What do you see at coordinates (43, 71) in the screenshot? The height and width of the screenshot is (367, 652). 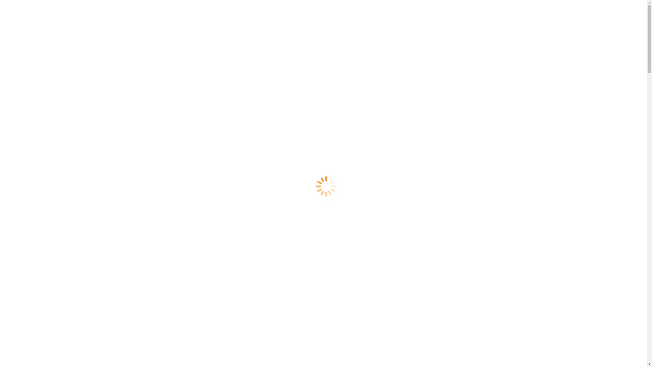 I see `BUILDING` at bounding box center [43, 71].